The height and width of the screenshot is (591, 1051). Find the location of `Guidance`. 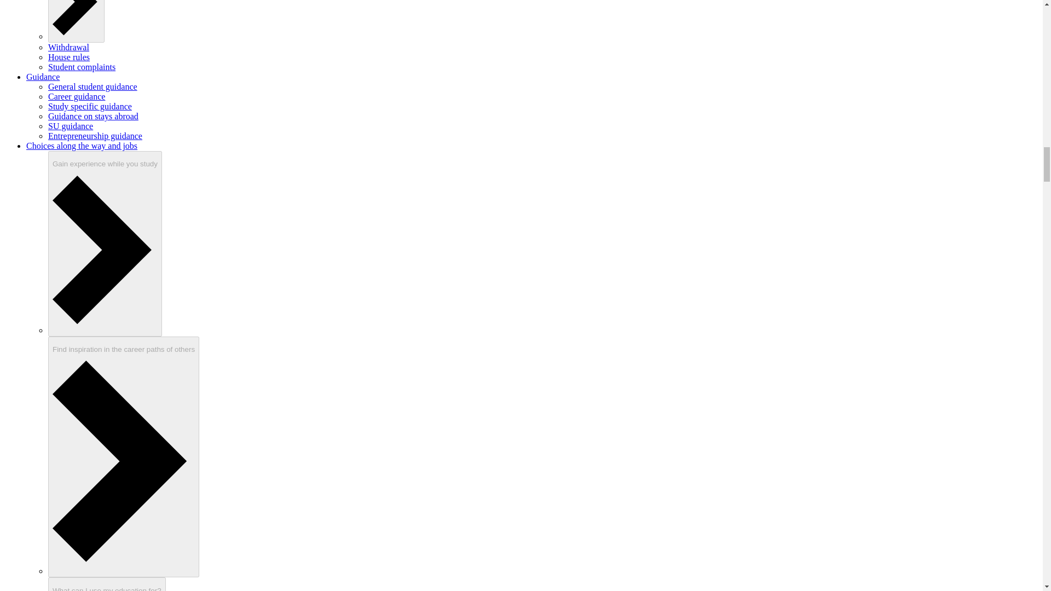

Guidance is located at coordinates (43, 77).